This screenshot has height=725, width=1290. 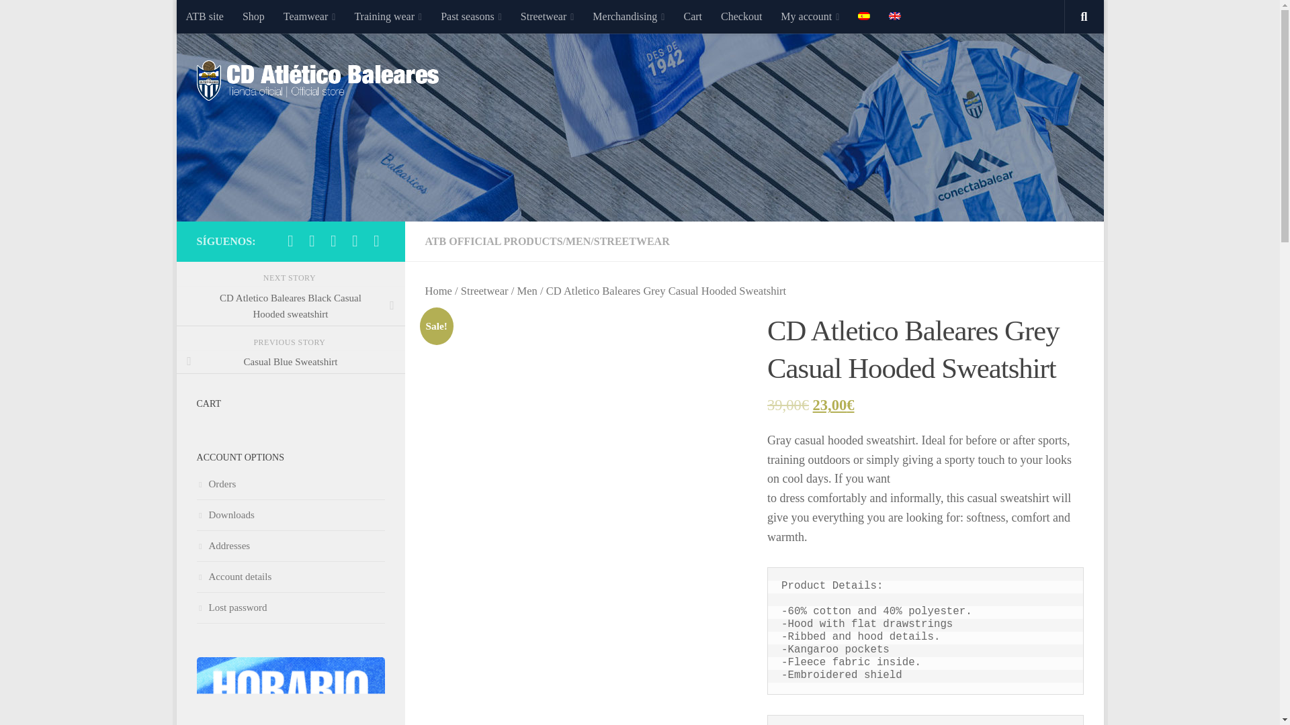 What do you see at coordinates (228, 18) in the screenshot?
I see `Skip to content` at bounding box center [228, 18].